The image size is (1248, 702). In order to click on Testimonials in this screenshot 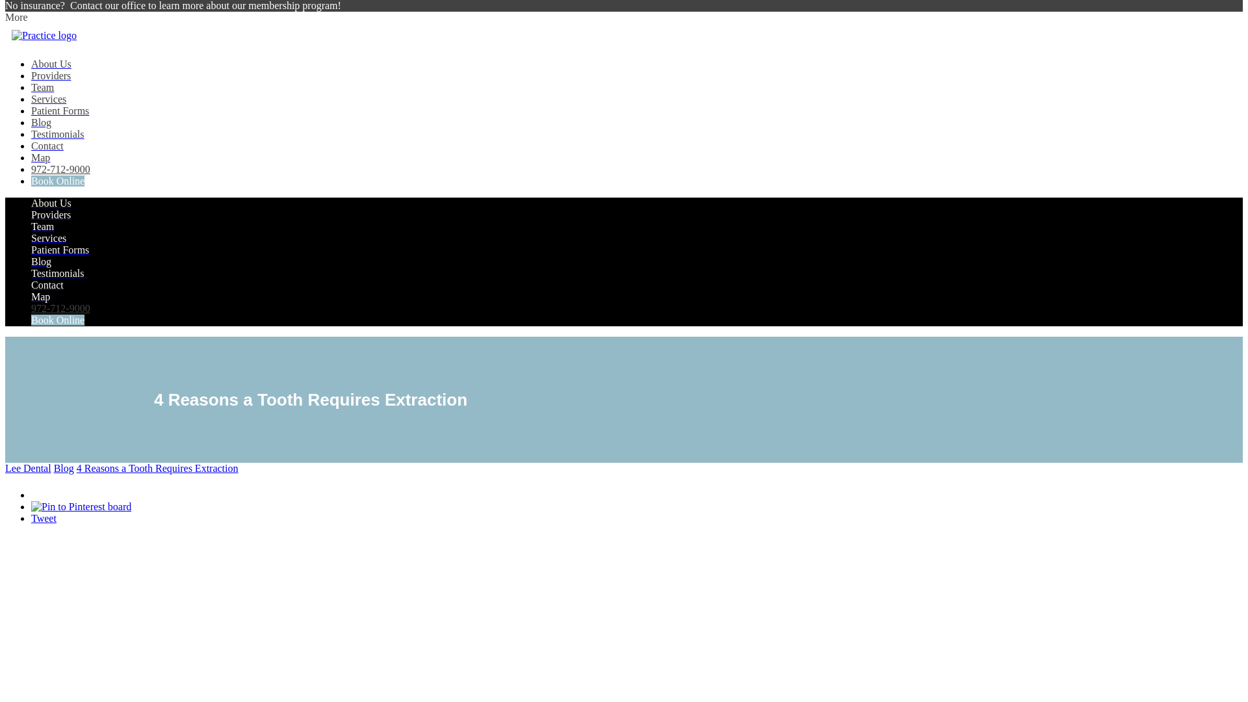, I will do `click(58, 134)`.